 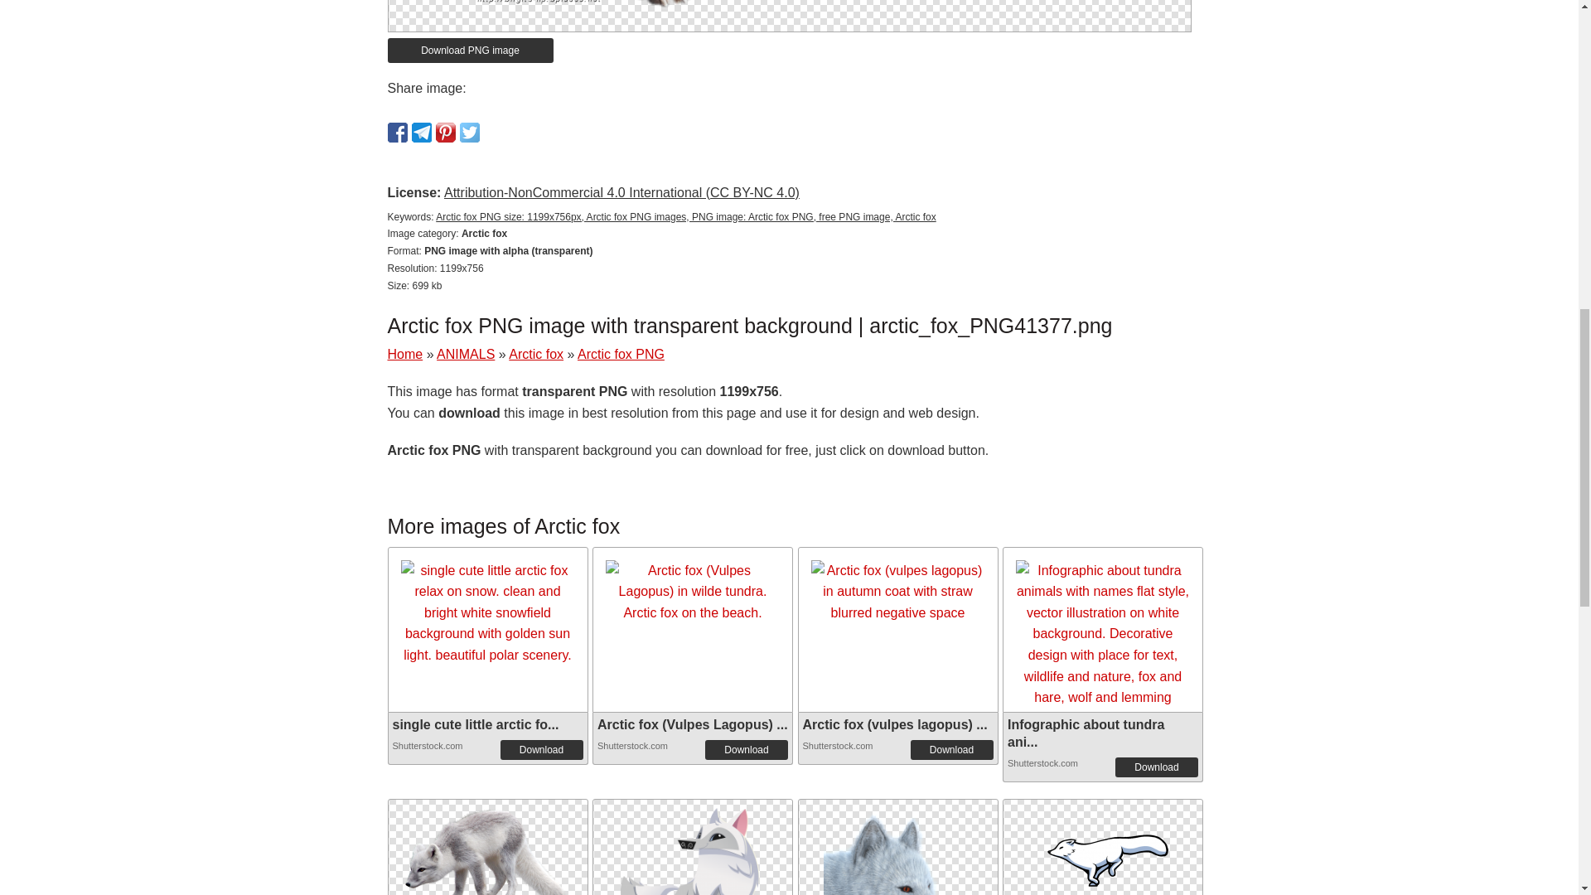 I want to click on ANIMALS, so click(x=466, y=355).